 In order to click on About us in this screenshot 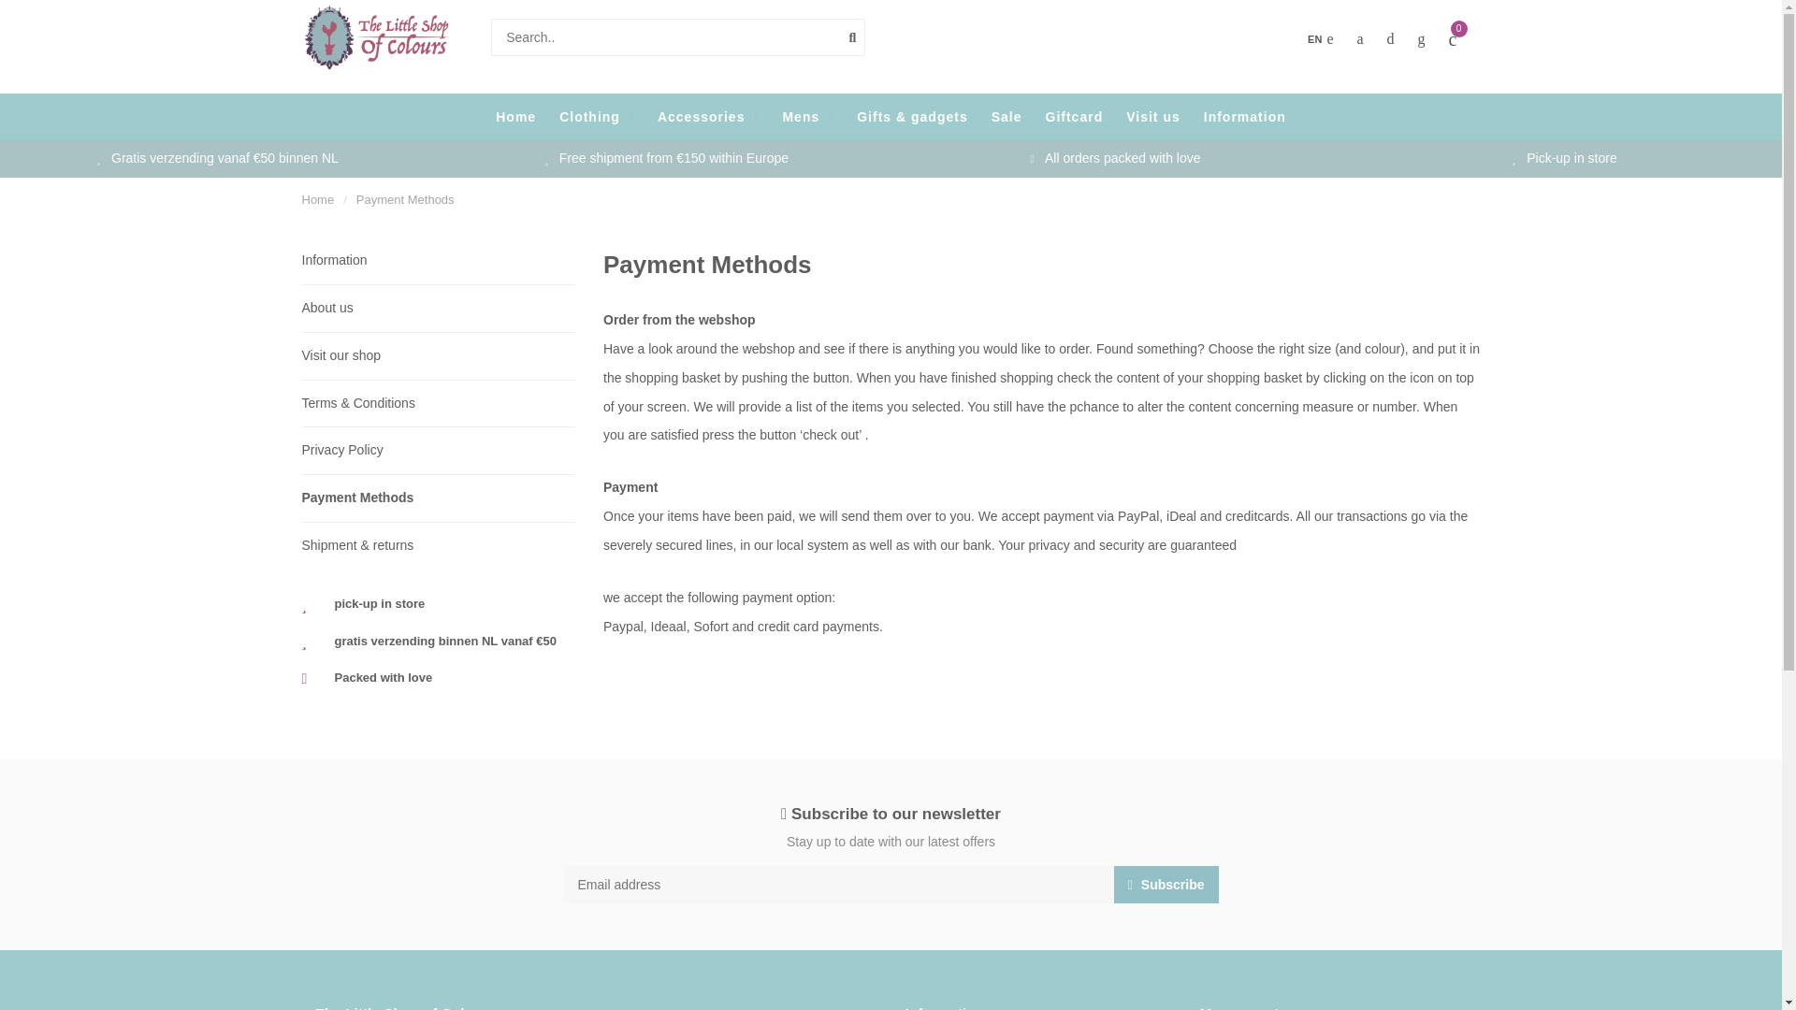, I will do `click(438, 309)`.